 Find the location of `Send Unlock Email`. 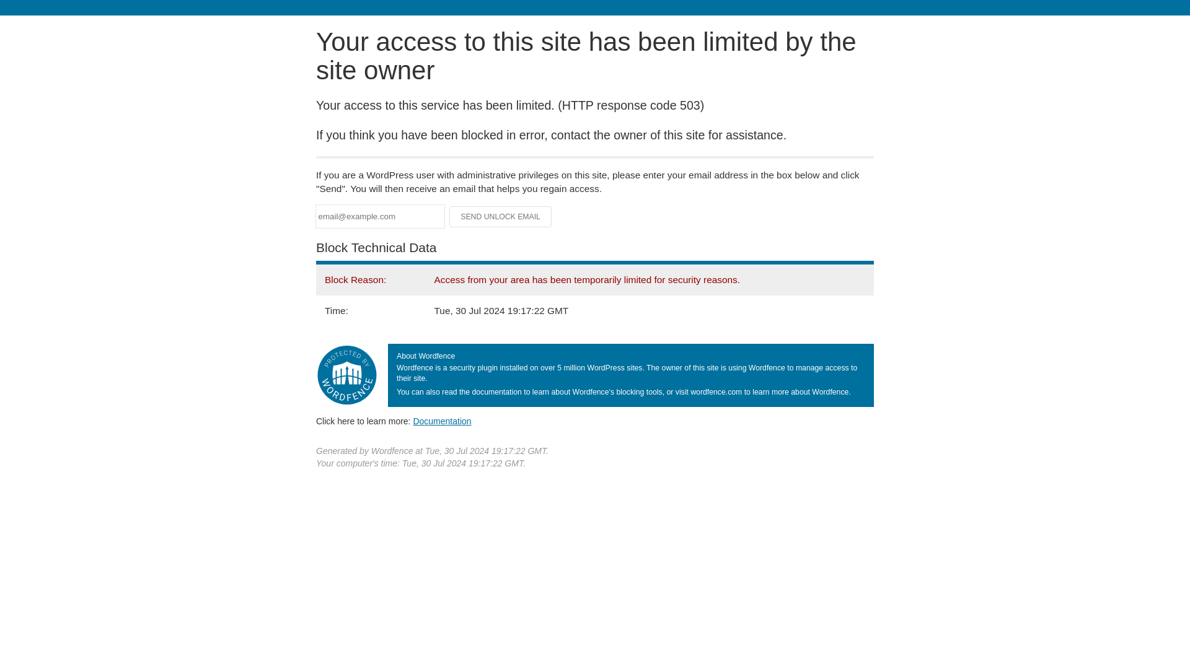

Send Unlock Email is located at coordinates (501, 217).